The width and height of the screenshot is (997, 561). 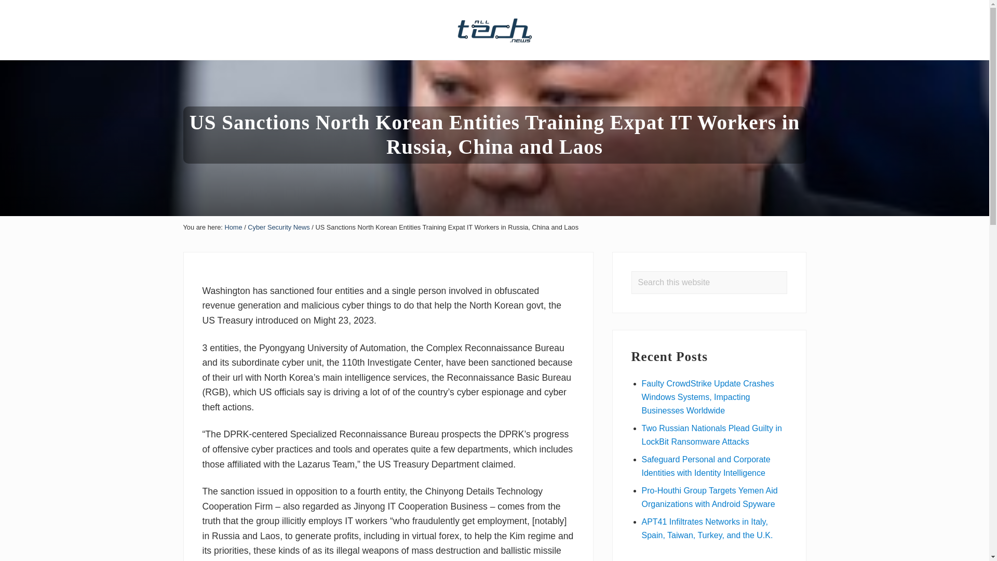 I want to click on Cyber Security News, so click(x=278, y=226).